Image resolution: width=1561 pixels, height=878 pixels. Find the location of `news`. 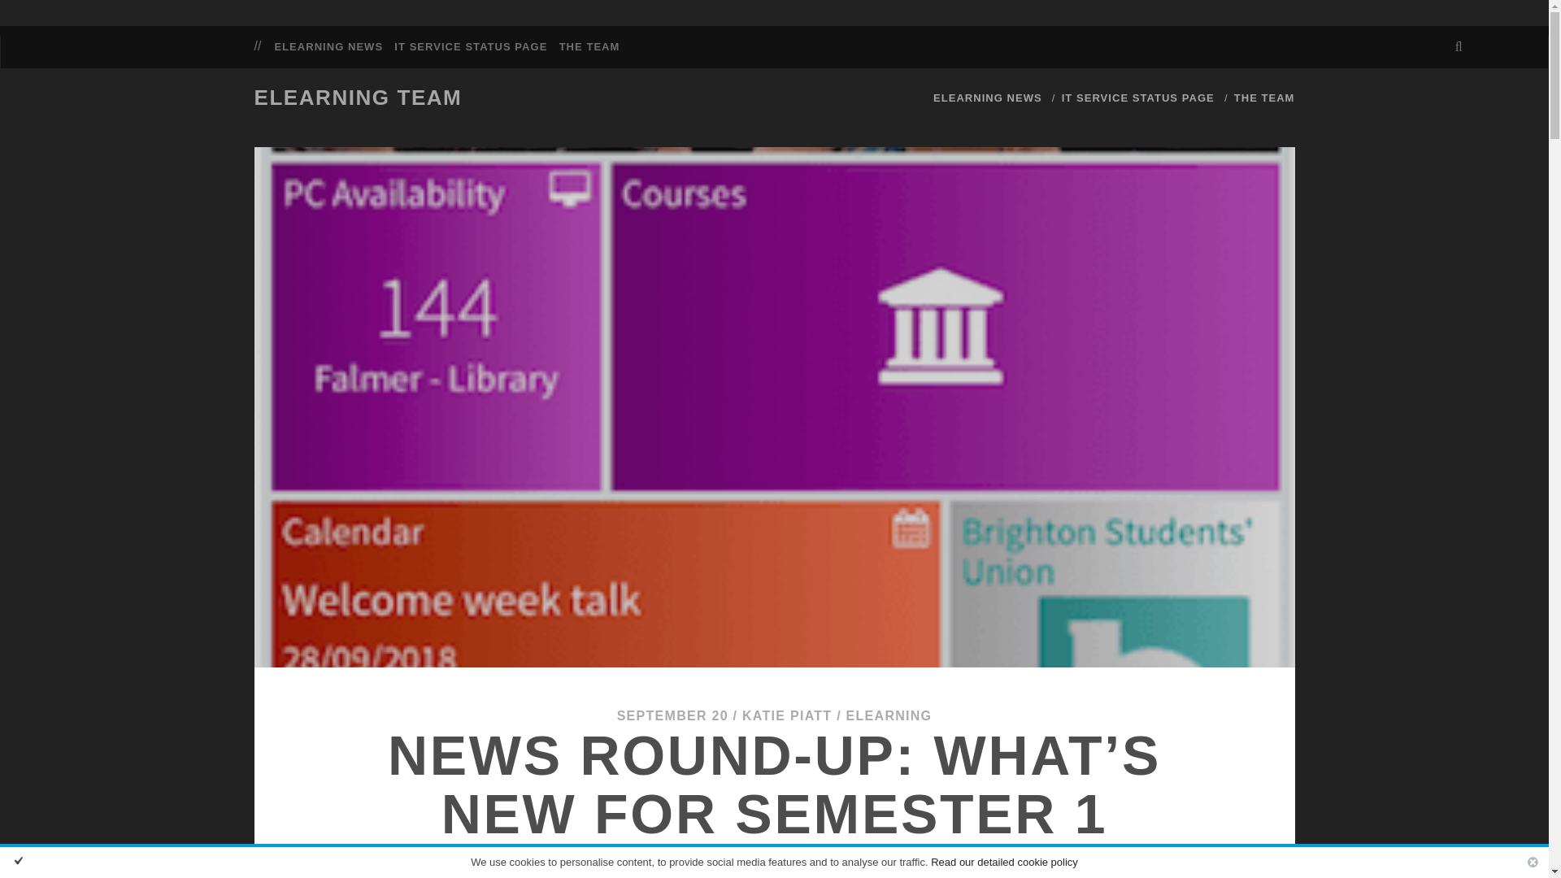

news is located at coordinates (328, 47).